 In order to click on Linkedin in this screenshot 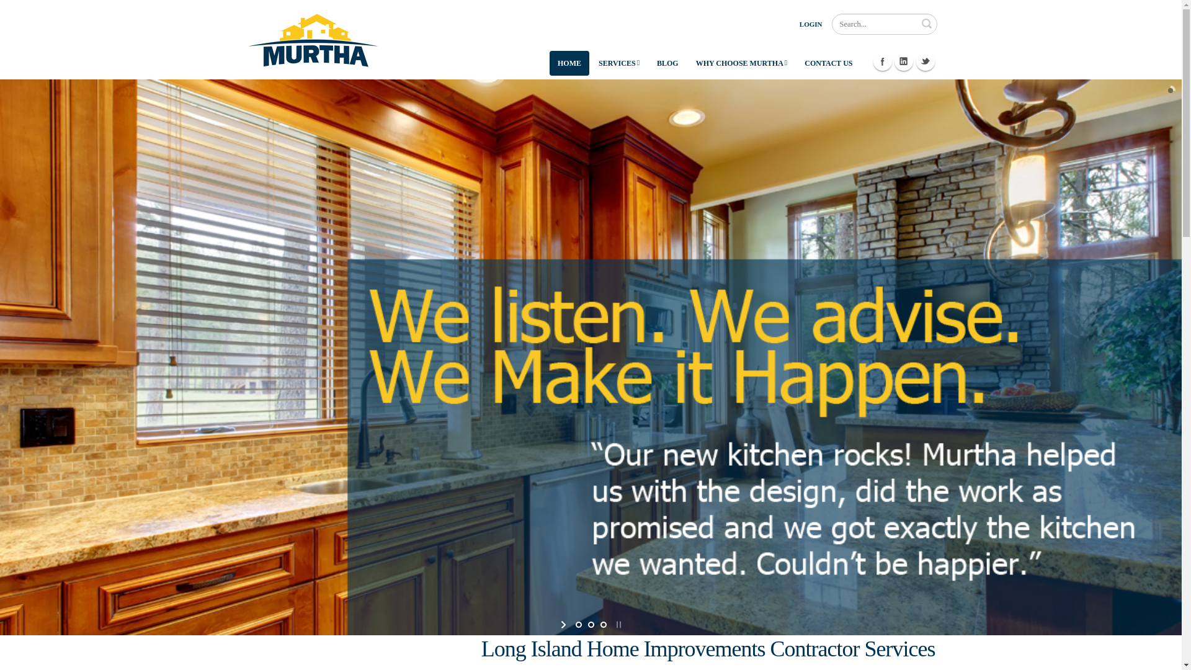, I will do `click(903, 61)`.